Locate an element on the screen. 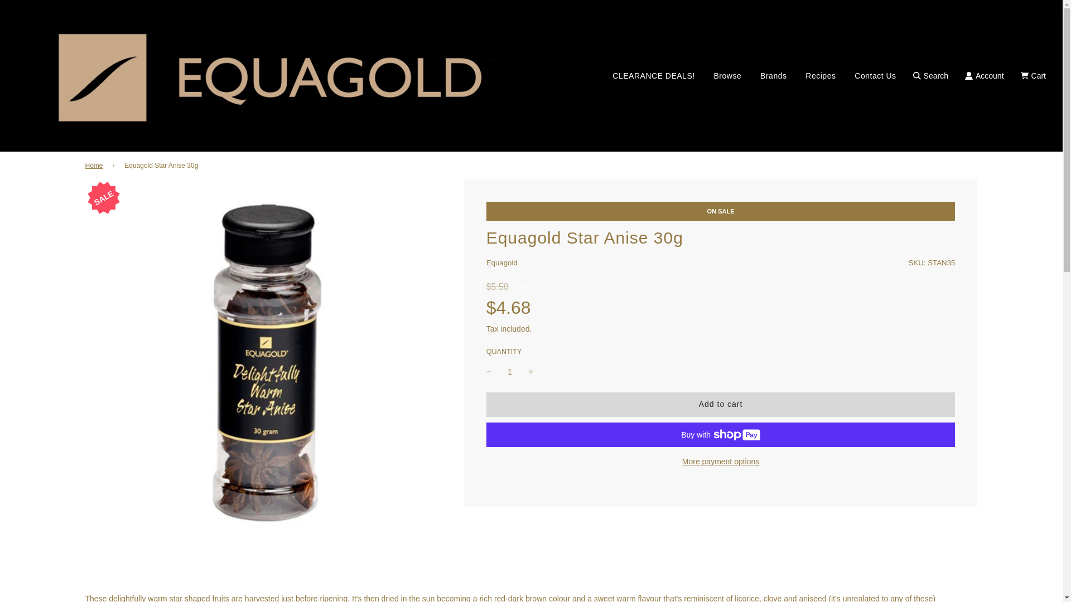 The image size is (1071, 602). Log in is located at coordinates (984, 76).